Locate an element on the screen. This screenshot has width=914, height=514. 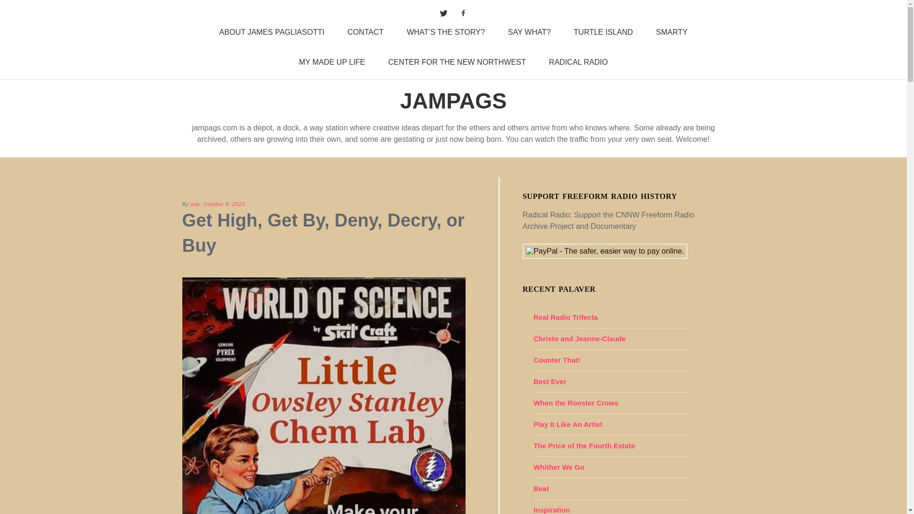
jmp is located at coordinates (195, 204).